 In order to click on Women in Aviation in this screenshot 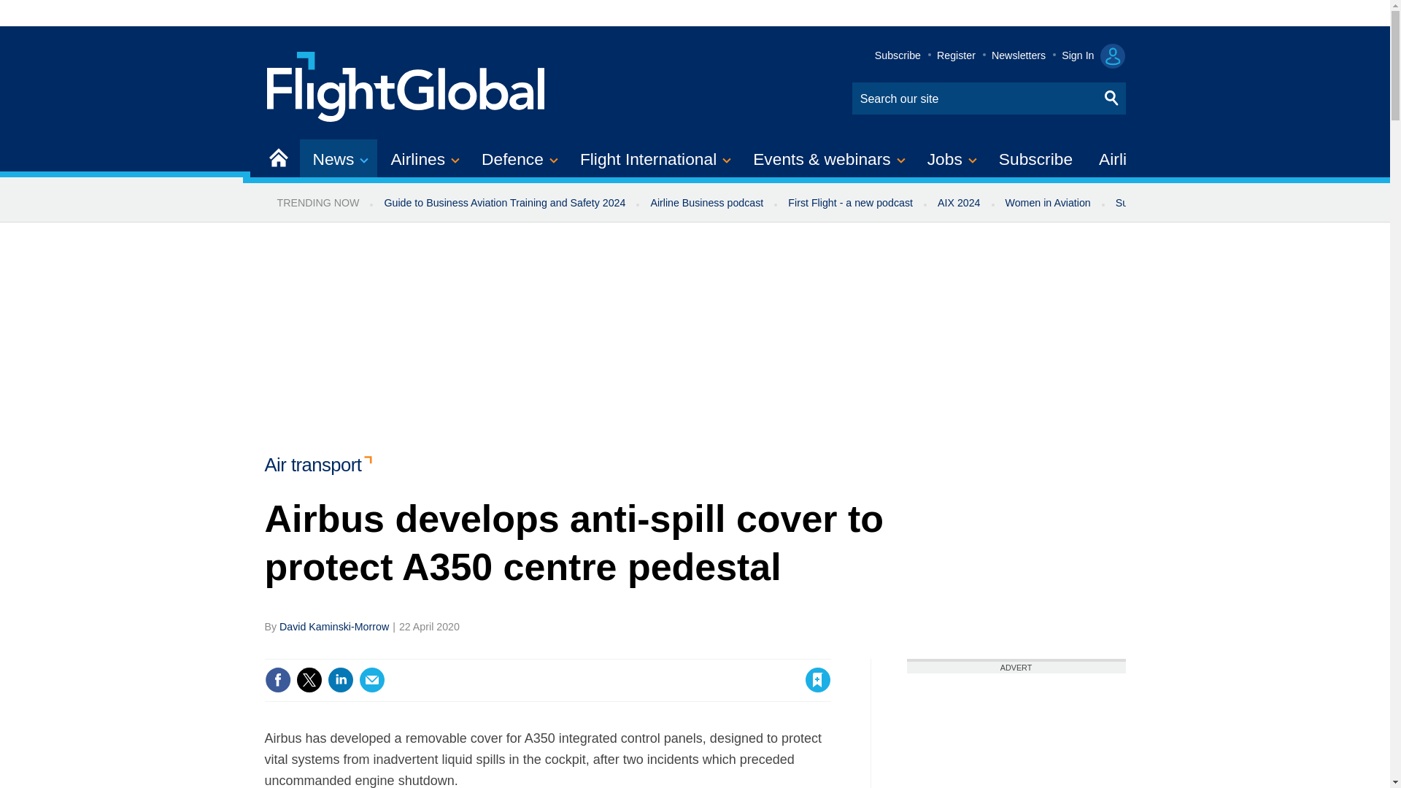, I will do `click(1048, 203)`.